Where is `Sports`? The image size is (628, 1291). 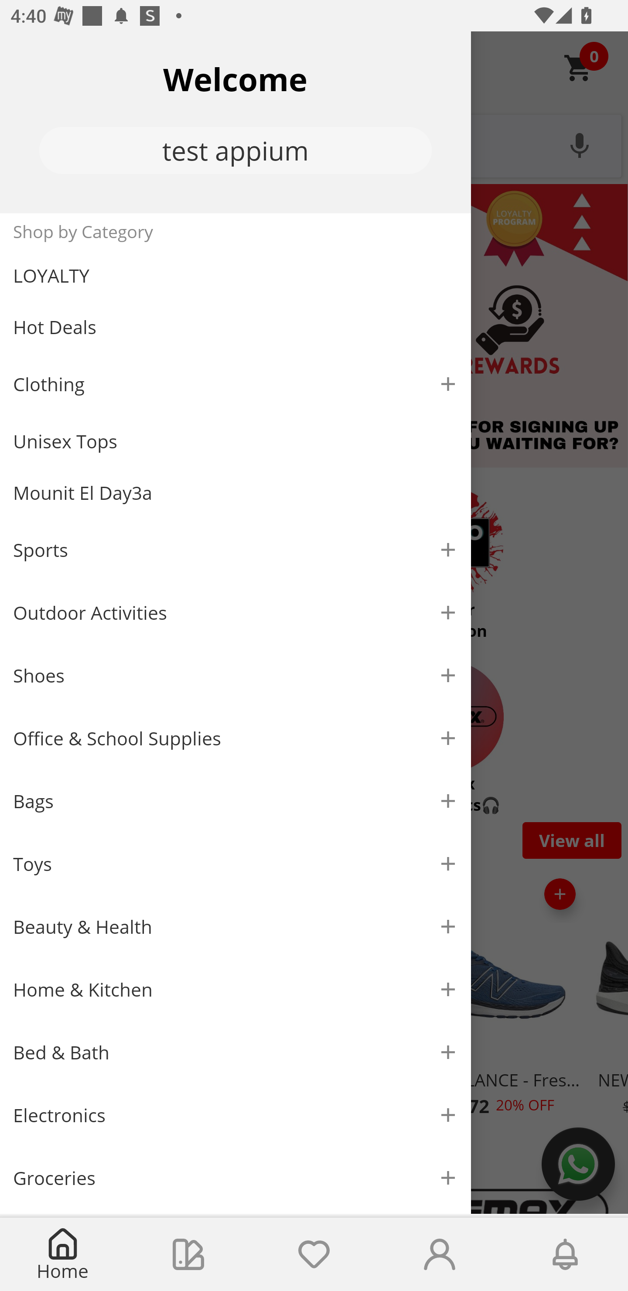
Sports is located at coordinates (235, 550).